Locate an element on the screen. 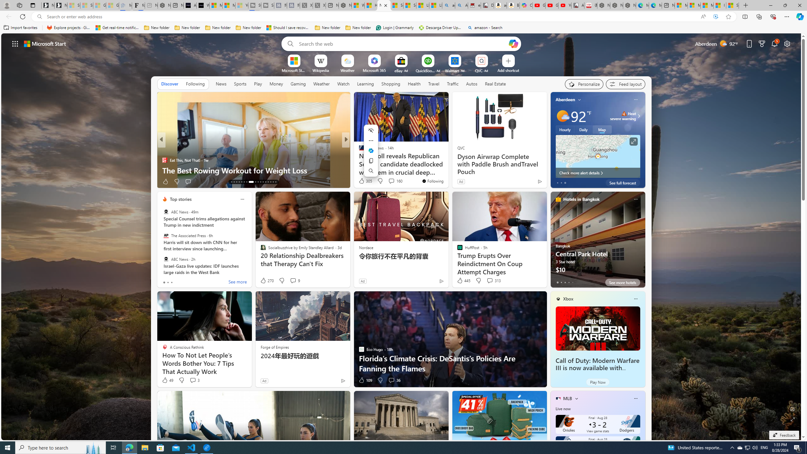 The width and height of the screenshot is (807, 454). amazon - Search is located at coordinates (485, 28).